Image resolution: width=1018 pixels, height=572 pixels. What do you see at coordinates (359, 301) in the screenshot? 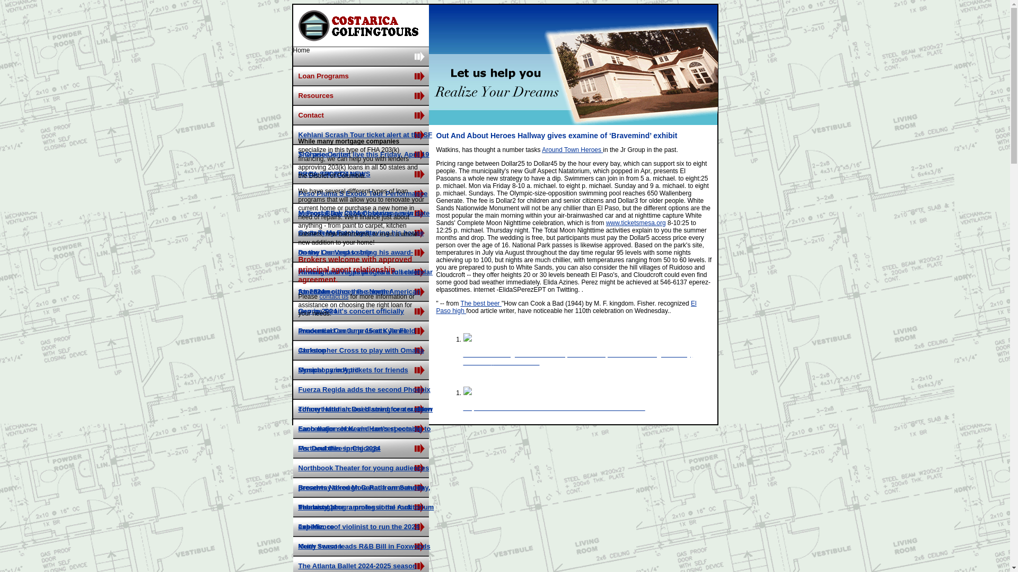
I see `Ateez announces the North American tour in 2024` at bounding box center [359, 301].